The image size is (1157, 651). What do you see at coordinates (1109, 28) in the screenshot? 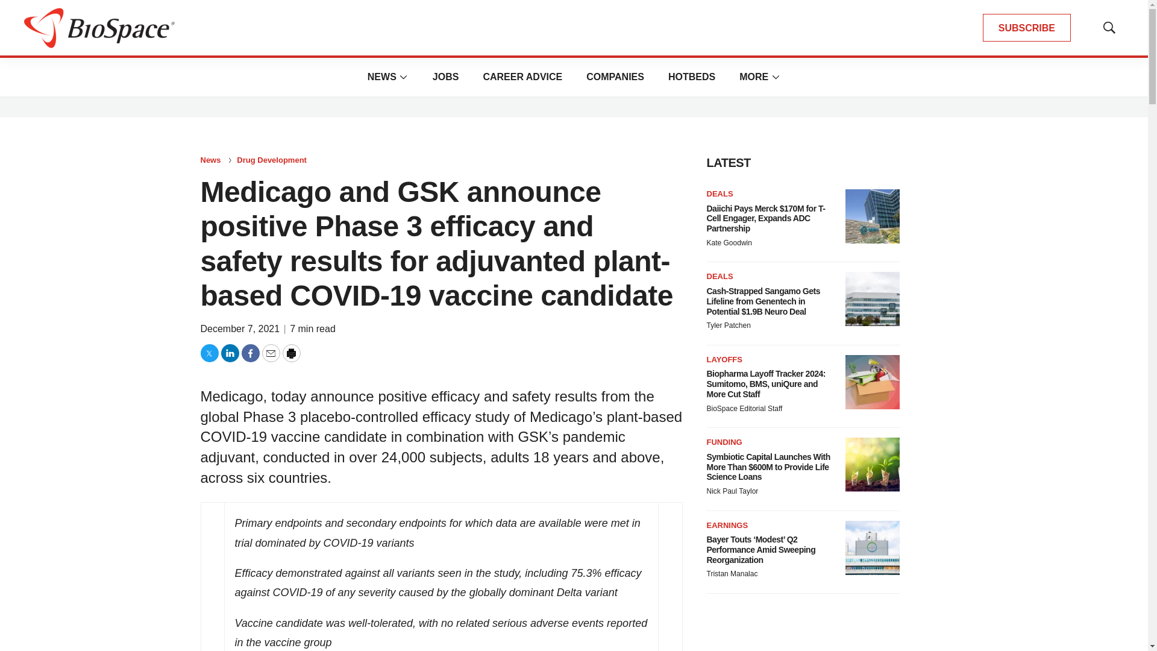
I see `Show Search` at bounding box center [1109, 28].